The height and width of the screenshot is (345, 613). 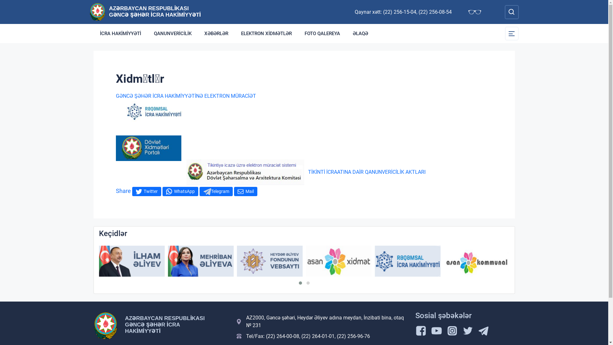 What do you see at coordinates (147, 192) in the screenshot?
I see `Twitter` at bounding box center [147, 192].